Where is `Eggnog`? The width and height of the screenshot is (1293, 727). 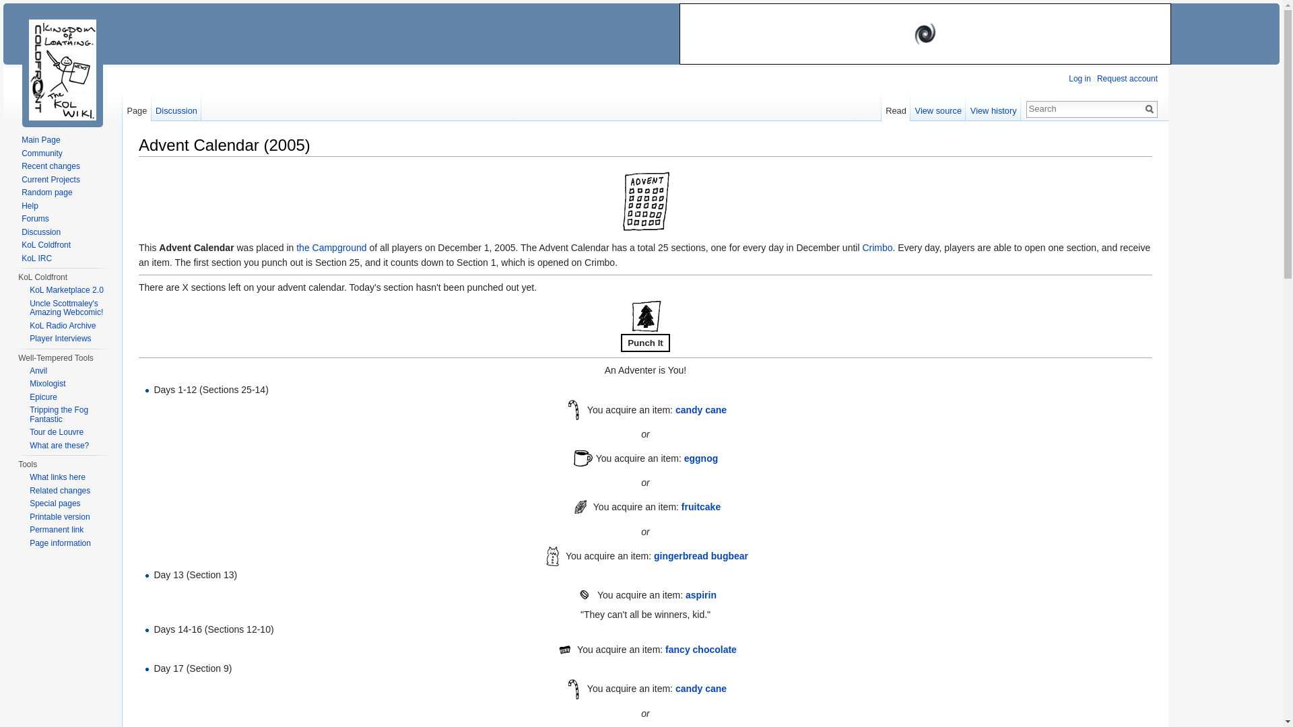
Eggnog is located at coordinates (701, 458).